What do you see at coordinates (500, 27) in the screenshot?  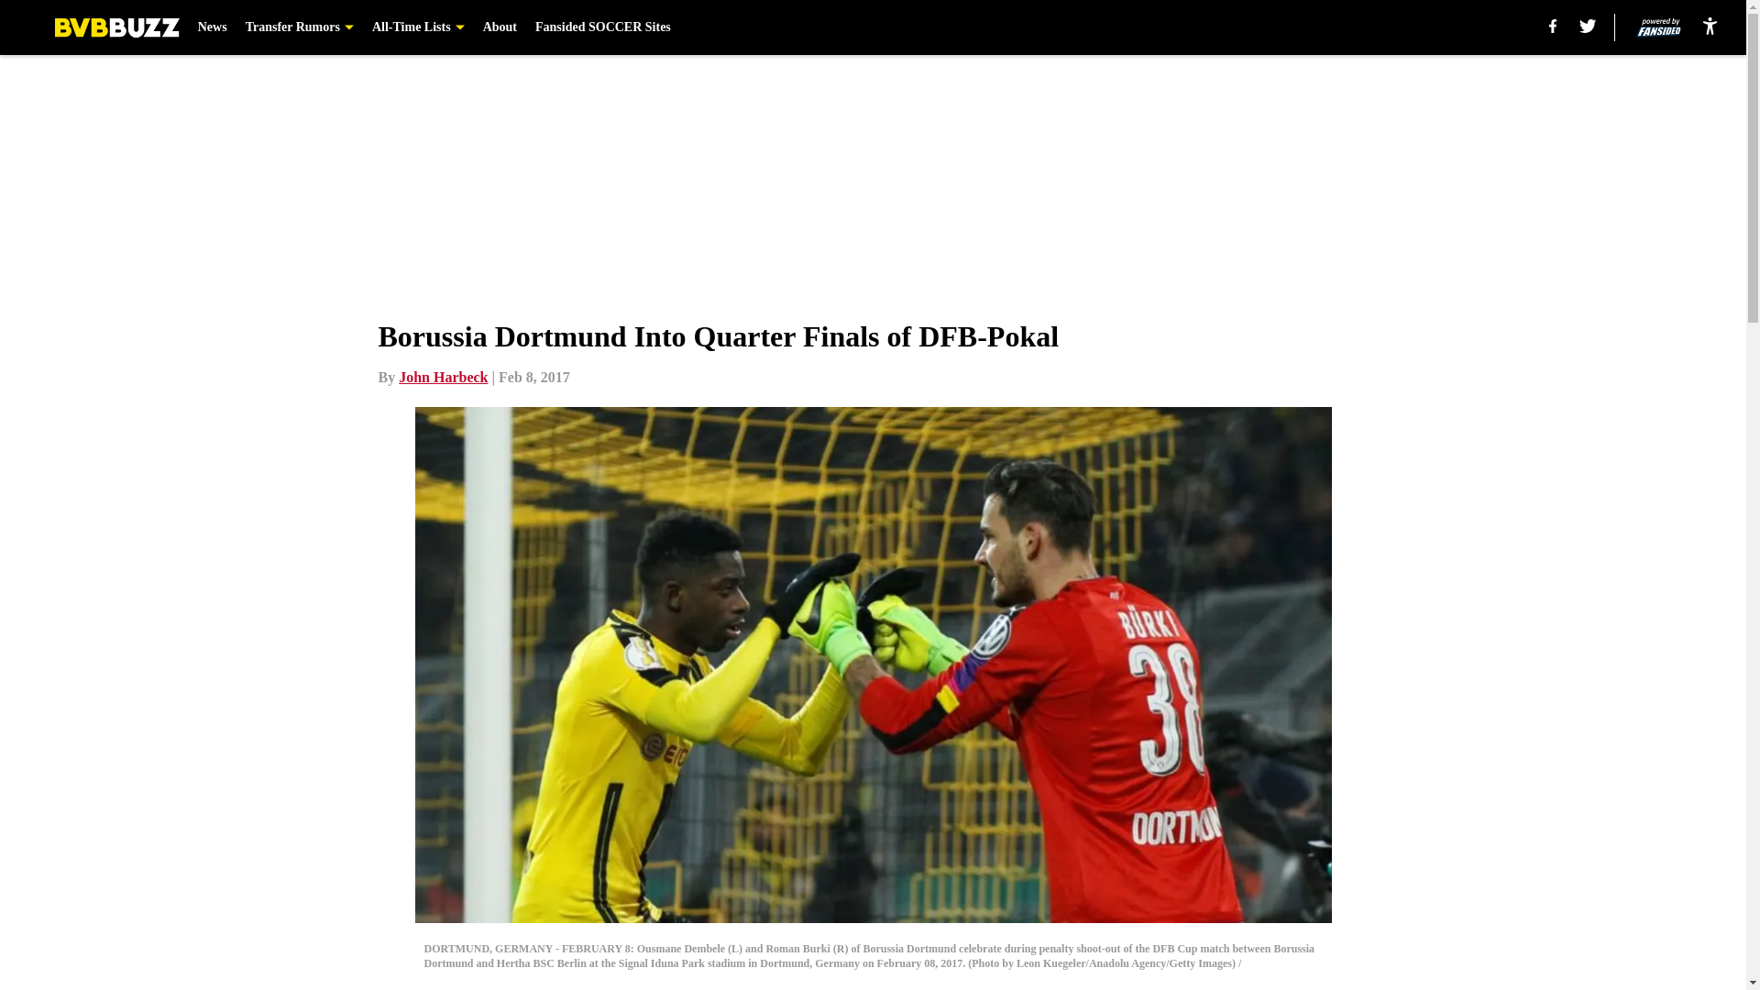 I see `About` at bounding box center [500, 27].